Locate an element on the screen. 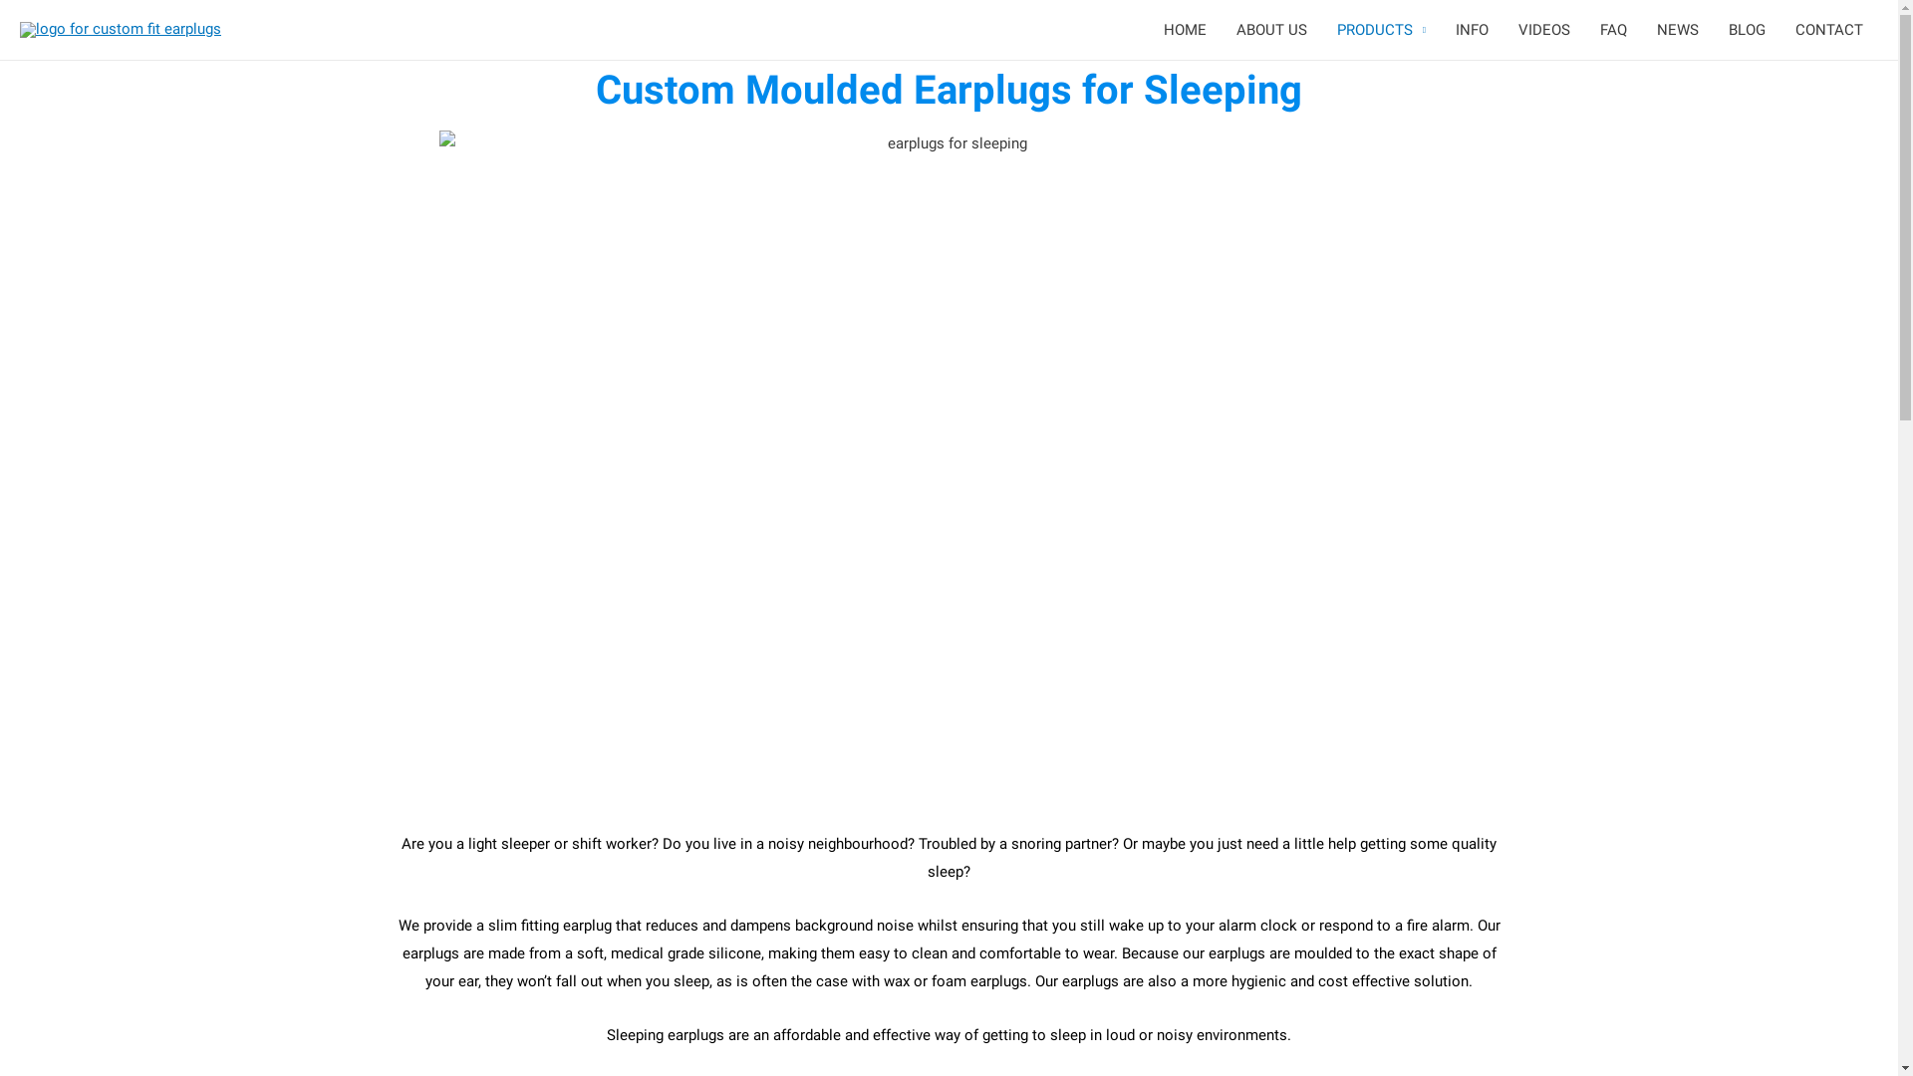 This screenshot has height=1076, width=1913. NEWS is located at coordinates (1678, 30).